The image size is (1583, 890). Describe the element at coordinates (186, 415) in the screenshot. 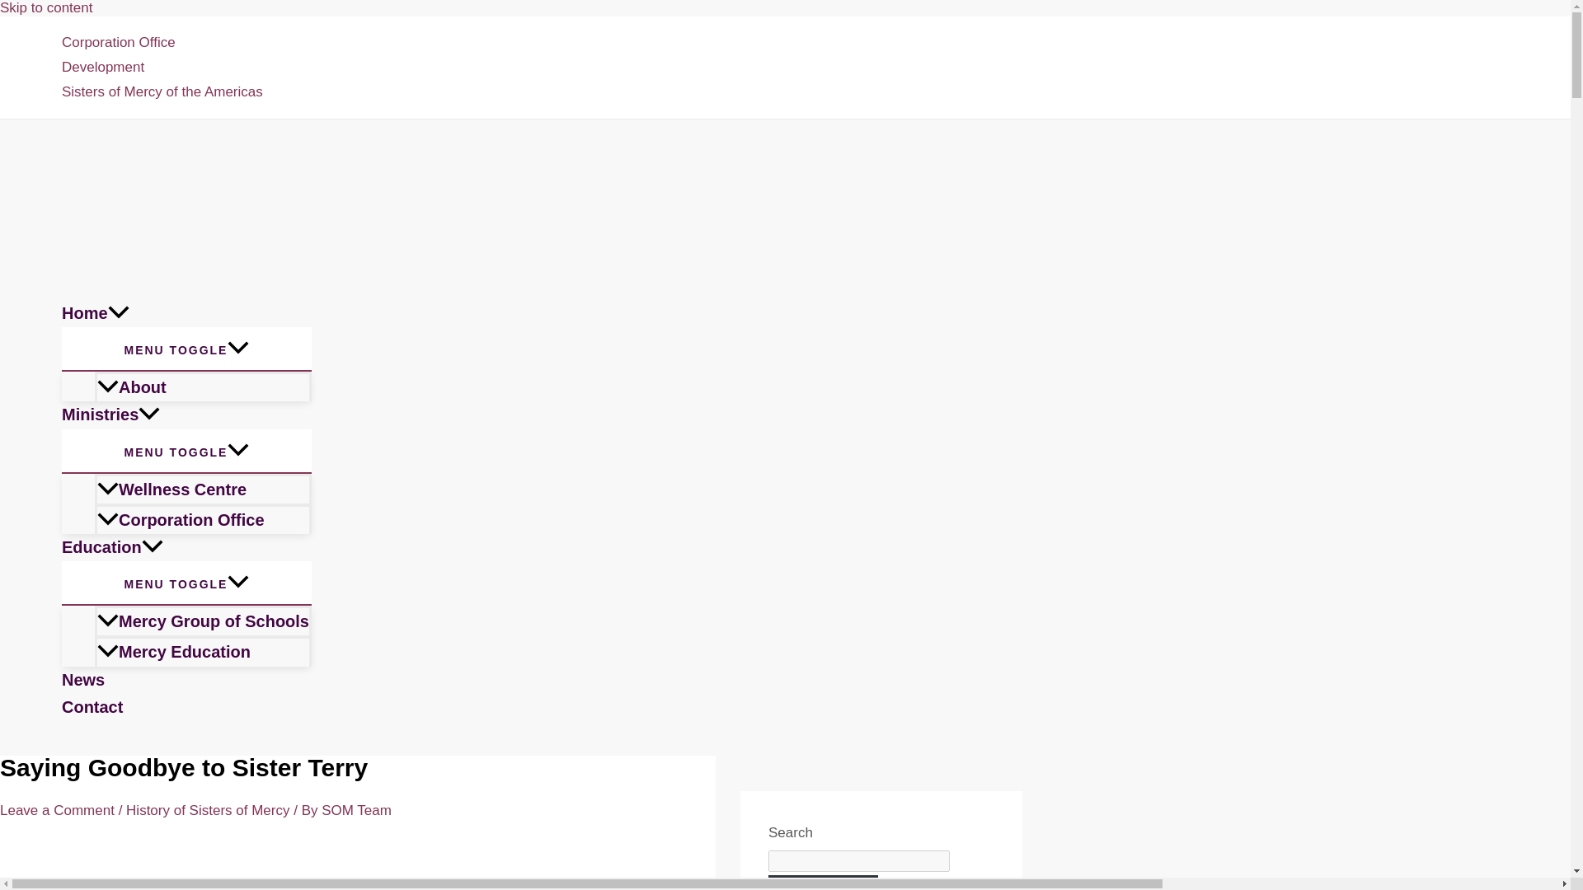

I see `Ministries` at that location.